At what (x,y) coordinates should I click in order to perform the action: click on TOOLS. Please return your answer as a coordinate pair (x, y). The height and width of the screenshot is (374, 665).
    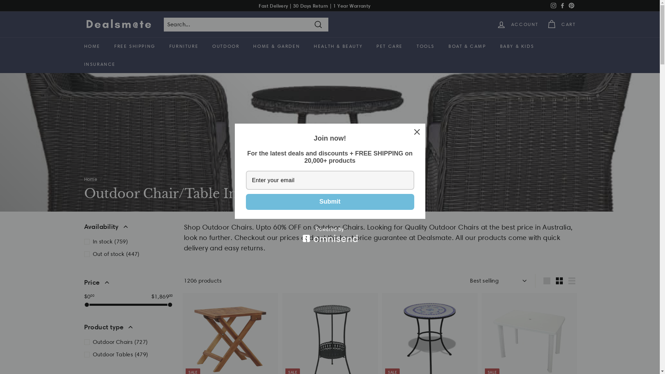
    Looking at the image, I should click on (426, 46).